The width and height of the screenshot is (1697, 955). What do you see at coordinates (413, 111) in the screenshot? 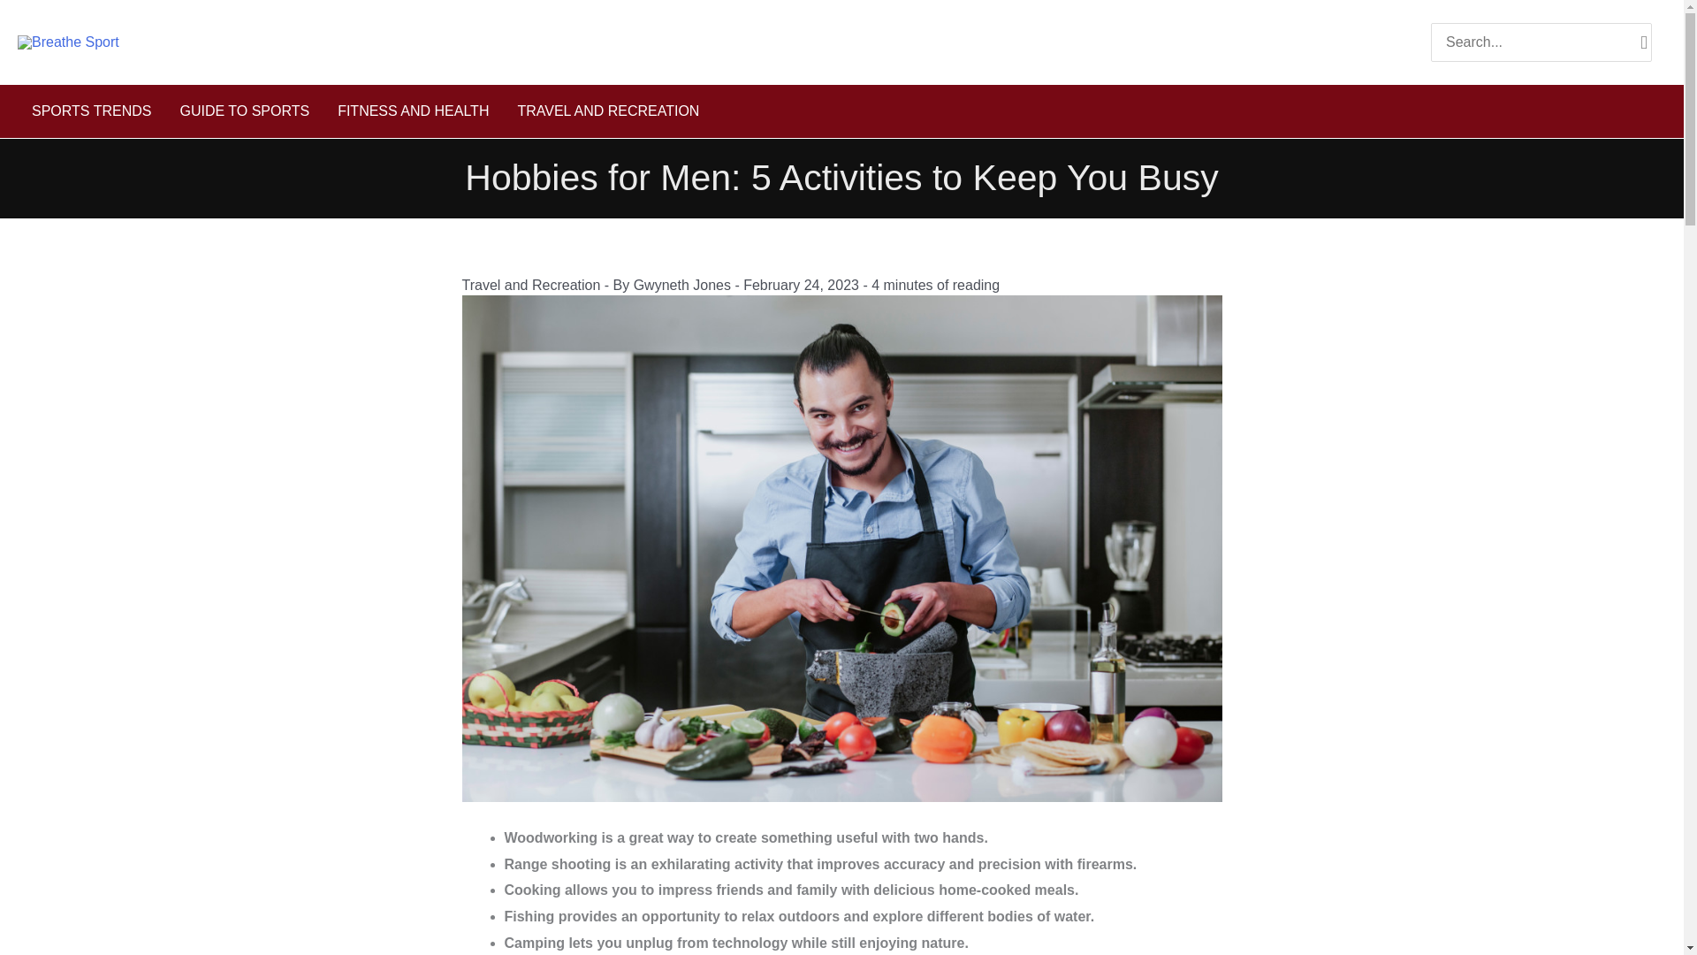
I see `FITNESS AND HEALTH` at bounding box center [413, 111].